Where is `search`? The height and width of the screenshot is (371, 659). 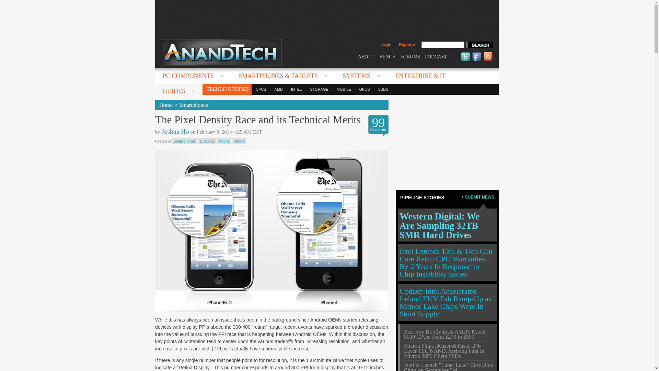 search is located at coordinates (479, 45).